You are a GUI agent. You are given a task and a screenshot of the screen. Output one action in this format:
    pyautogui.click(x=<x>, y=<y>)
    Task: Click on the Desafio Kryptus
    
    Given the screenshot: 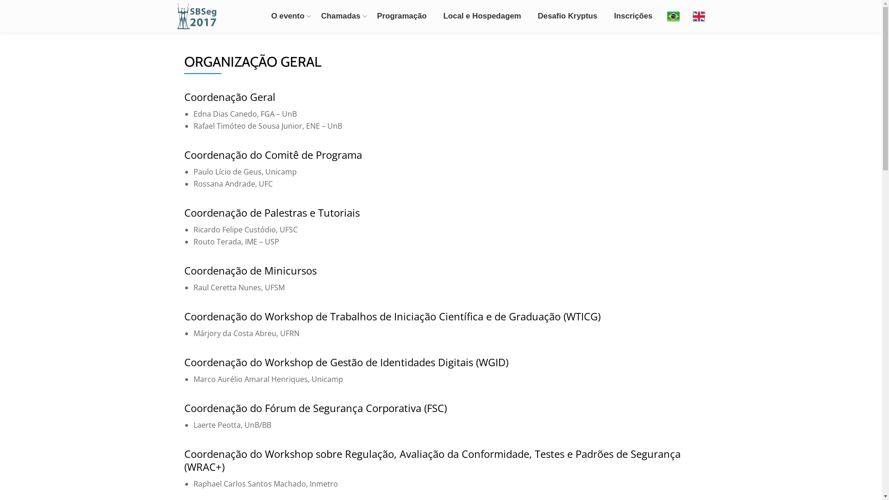 What is the action you would take?
    pyautogui.click(x=568, y=16)
    